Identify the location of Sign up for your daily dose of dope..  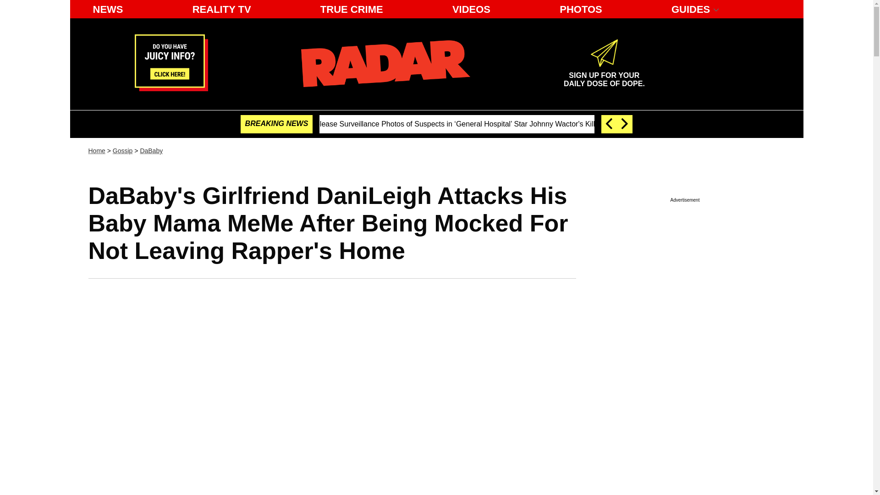
(604, 76).